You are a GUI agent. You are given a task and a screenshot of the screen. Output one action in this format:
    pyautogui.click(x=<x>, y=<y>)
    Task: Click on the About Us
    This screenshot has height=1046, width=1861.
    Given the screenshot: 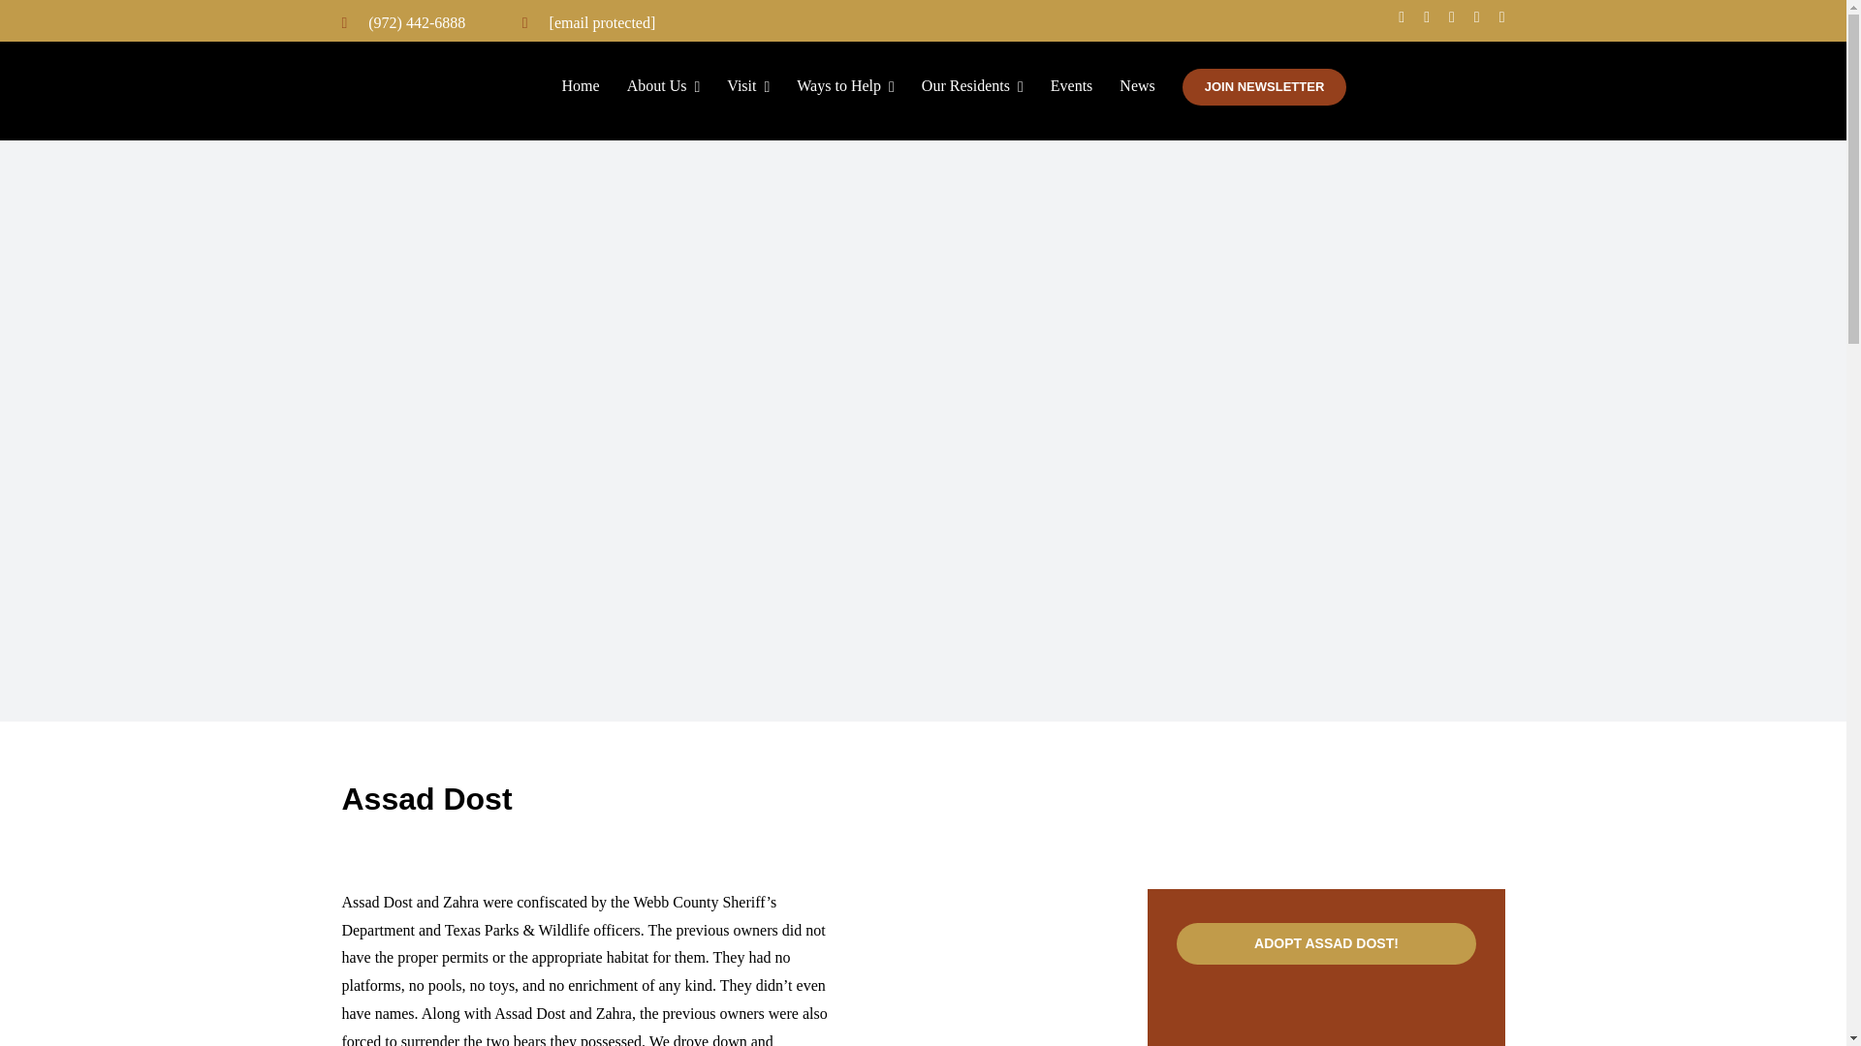 What is the action you would take?
    pyautogui.click(x=677, y=87)
    